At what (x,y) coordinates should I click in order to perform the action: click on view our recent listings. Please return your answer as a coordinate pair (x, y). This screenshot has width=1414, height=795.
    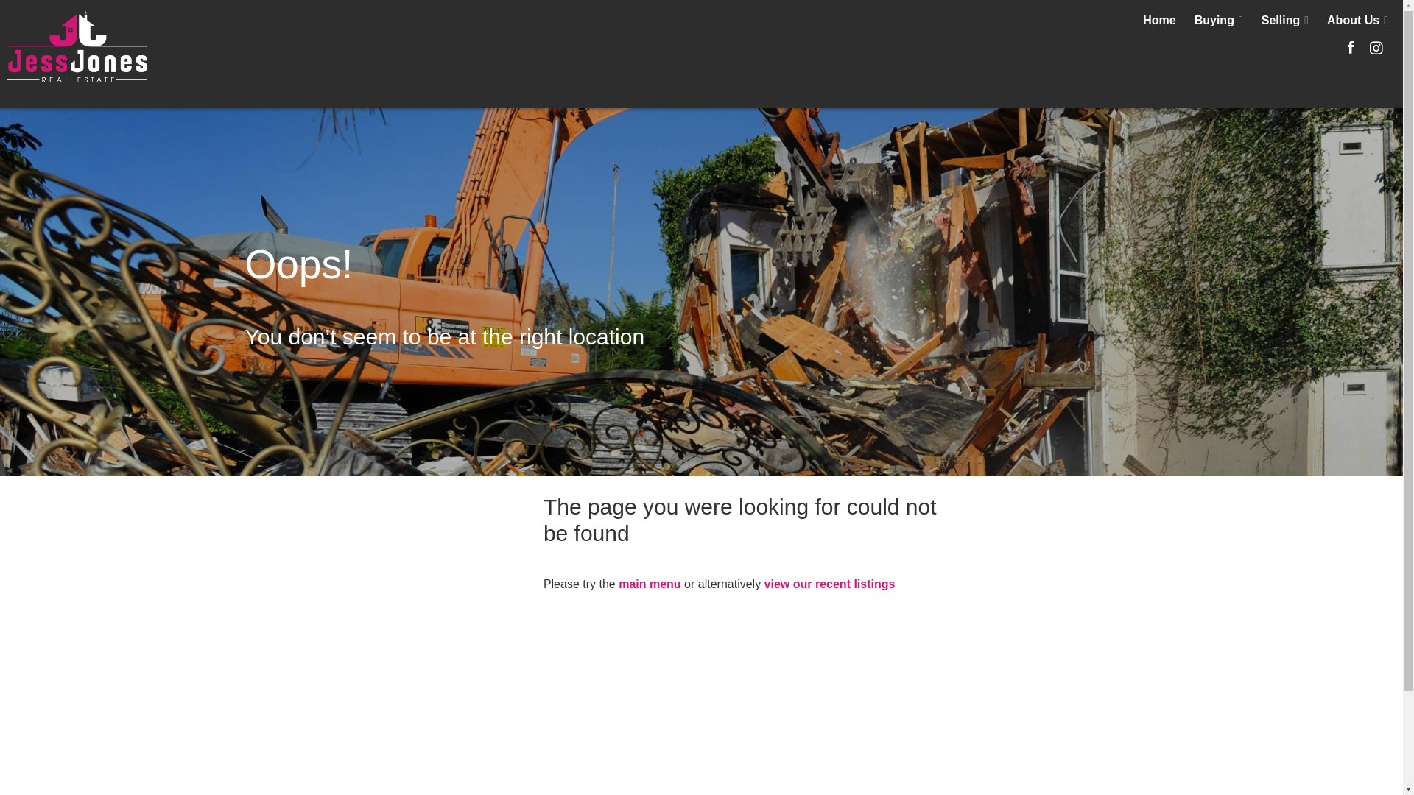
    Looking at the image, I should click on (830, 584).